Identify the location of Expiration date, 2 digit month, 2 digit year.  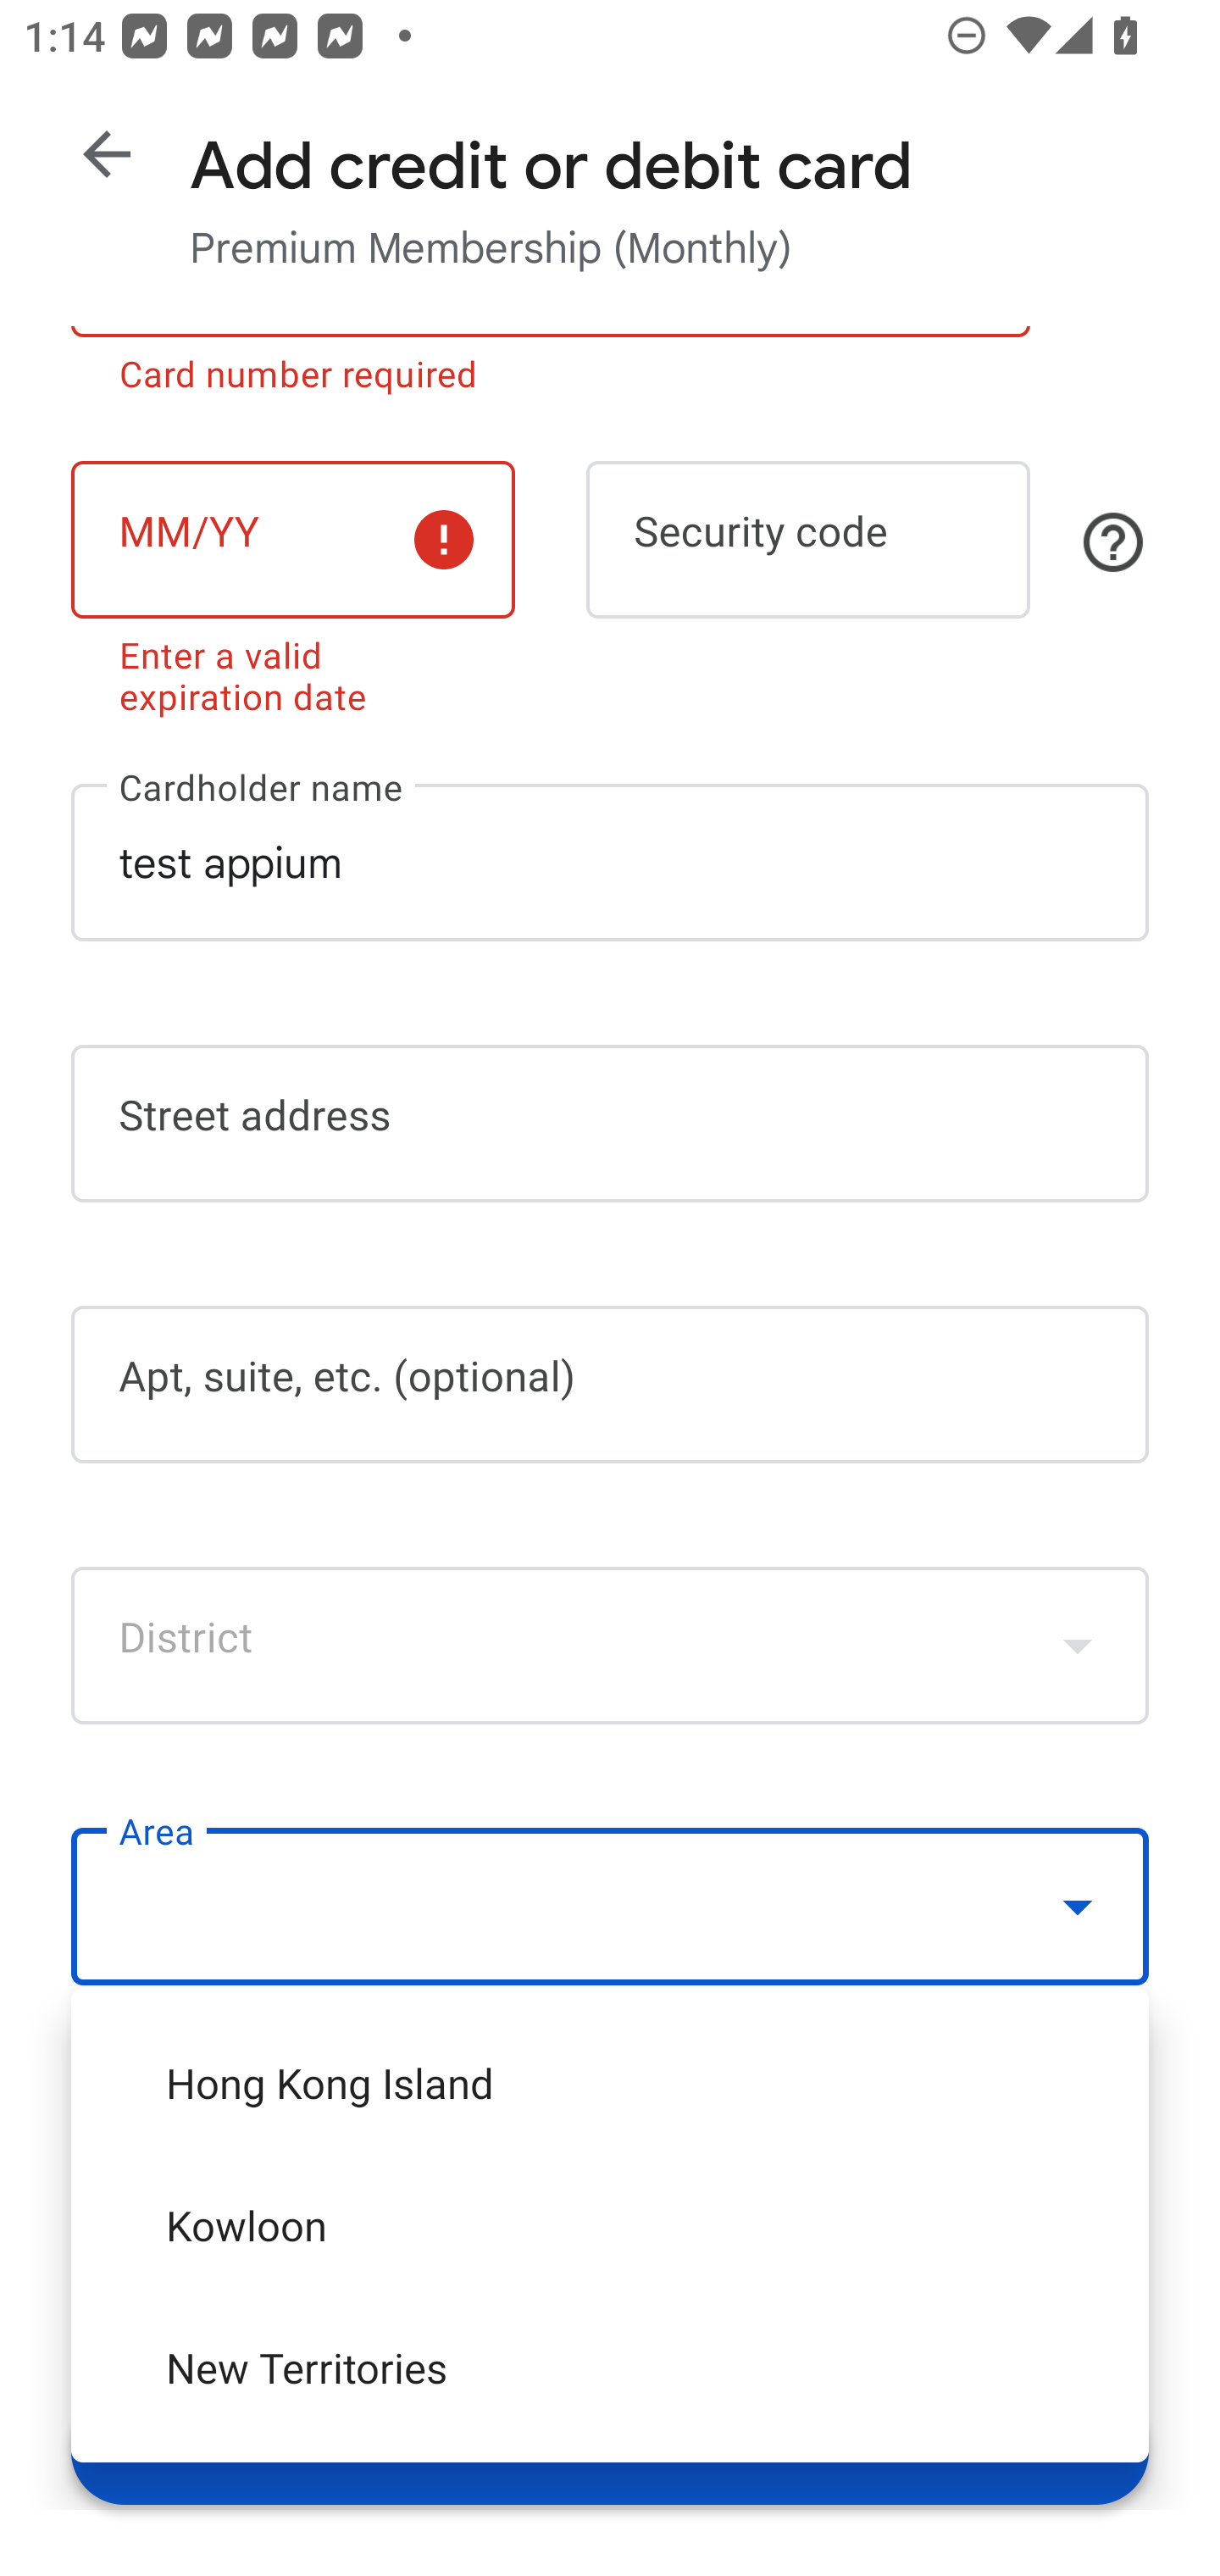
(292, 539).